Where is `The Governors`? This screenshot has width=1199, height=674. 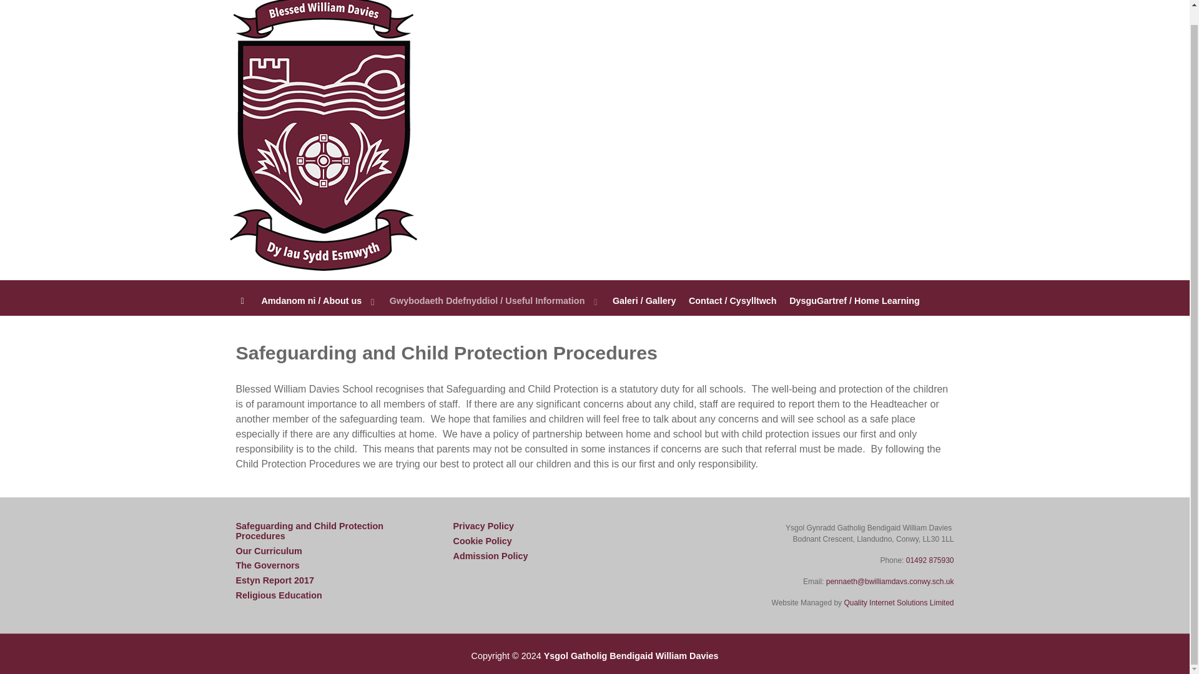
The Governors is located at coordinates (268, 565).